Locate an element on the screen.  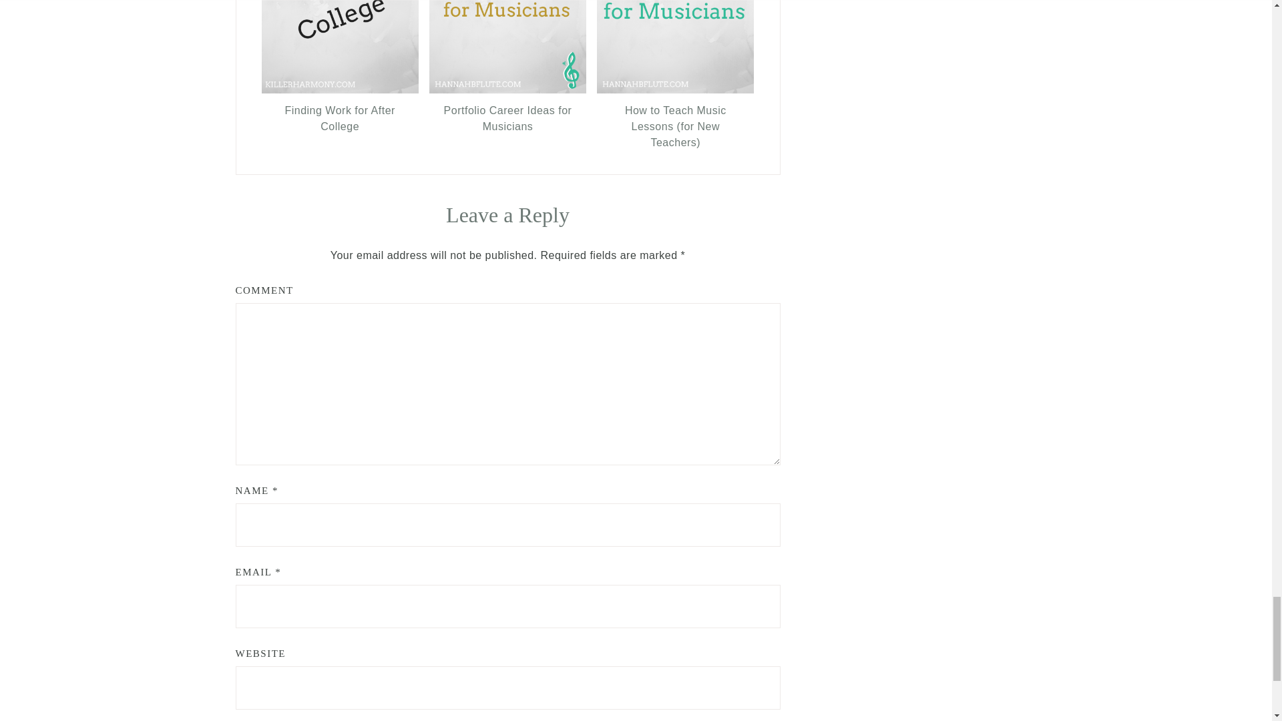
Permanent Link to Portfolio Career Ideas for Musicians is located at coordinates (507, 119).